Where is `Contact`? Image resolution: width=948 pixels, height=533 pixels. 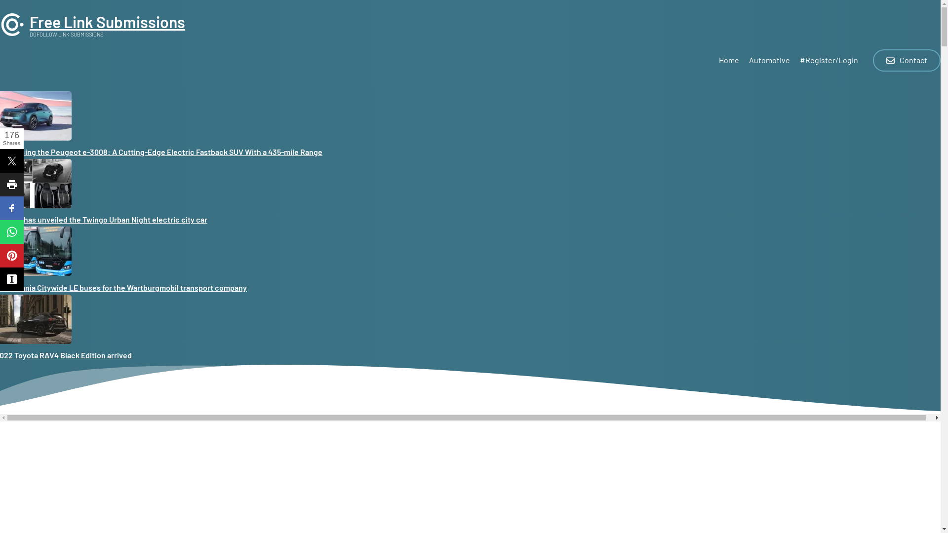 Contact is located at coordinates (907, 60).